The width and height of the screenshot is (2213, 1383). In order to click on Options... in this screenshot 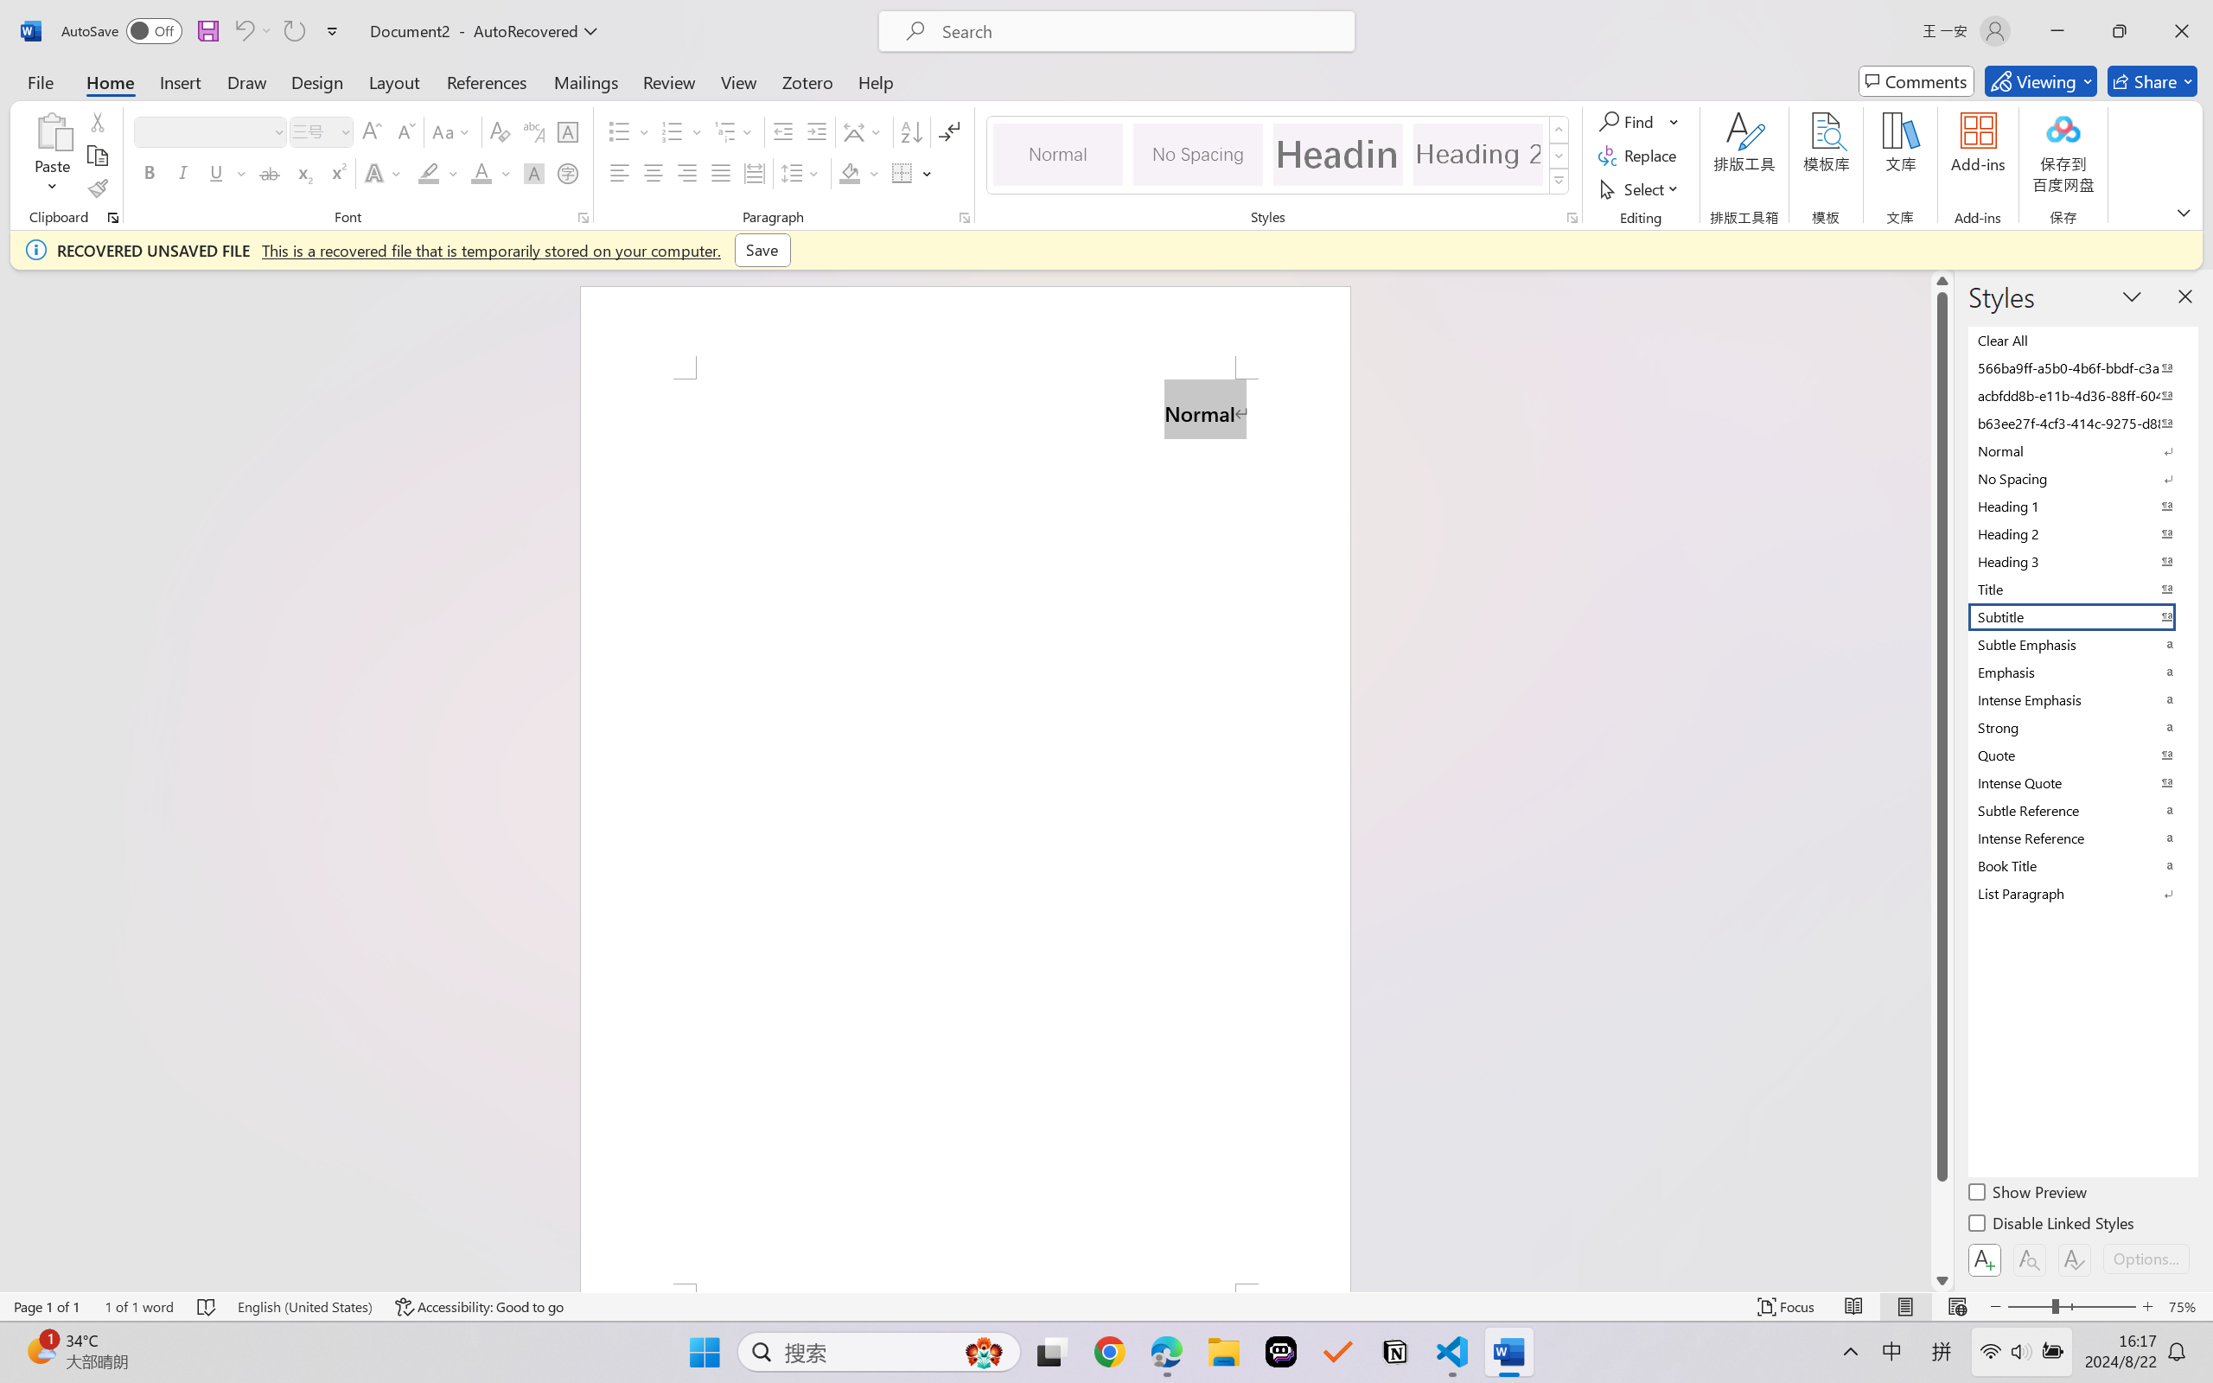, I will do `click(2146, 1259)`.